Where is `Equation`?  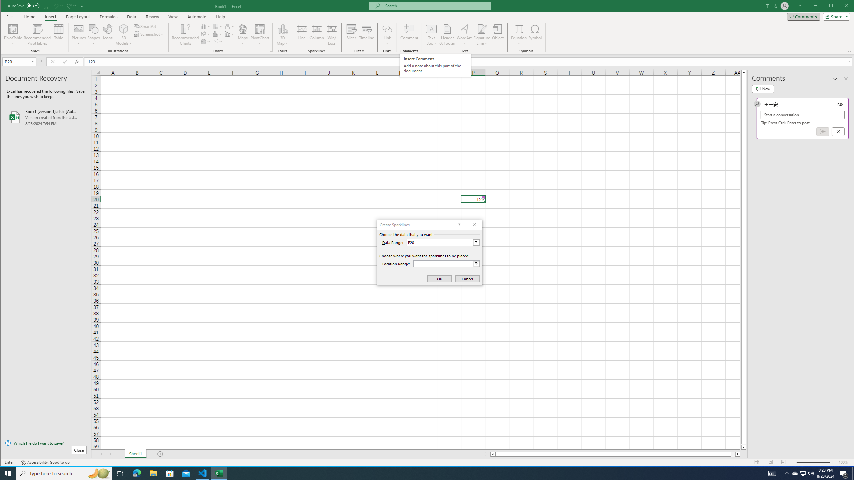 Equation is located at coordinates (519, 35).